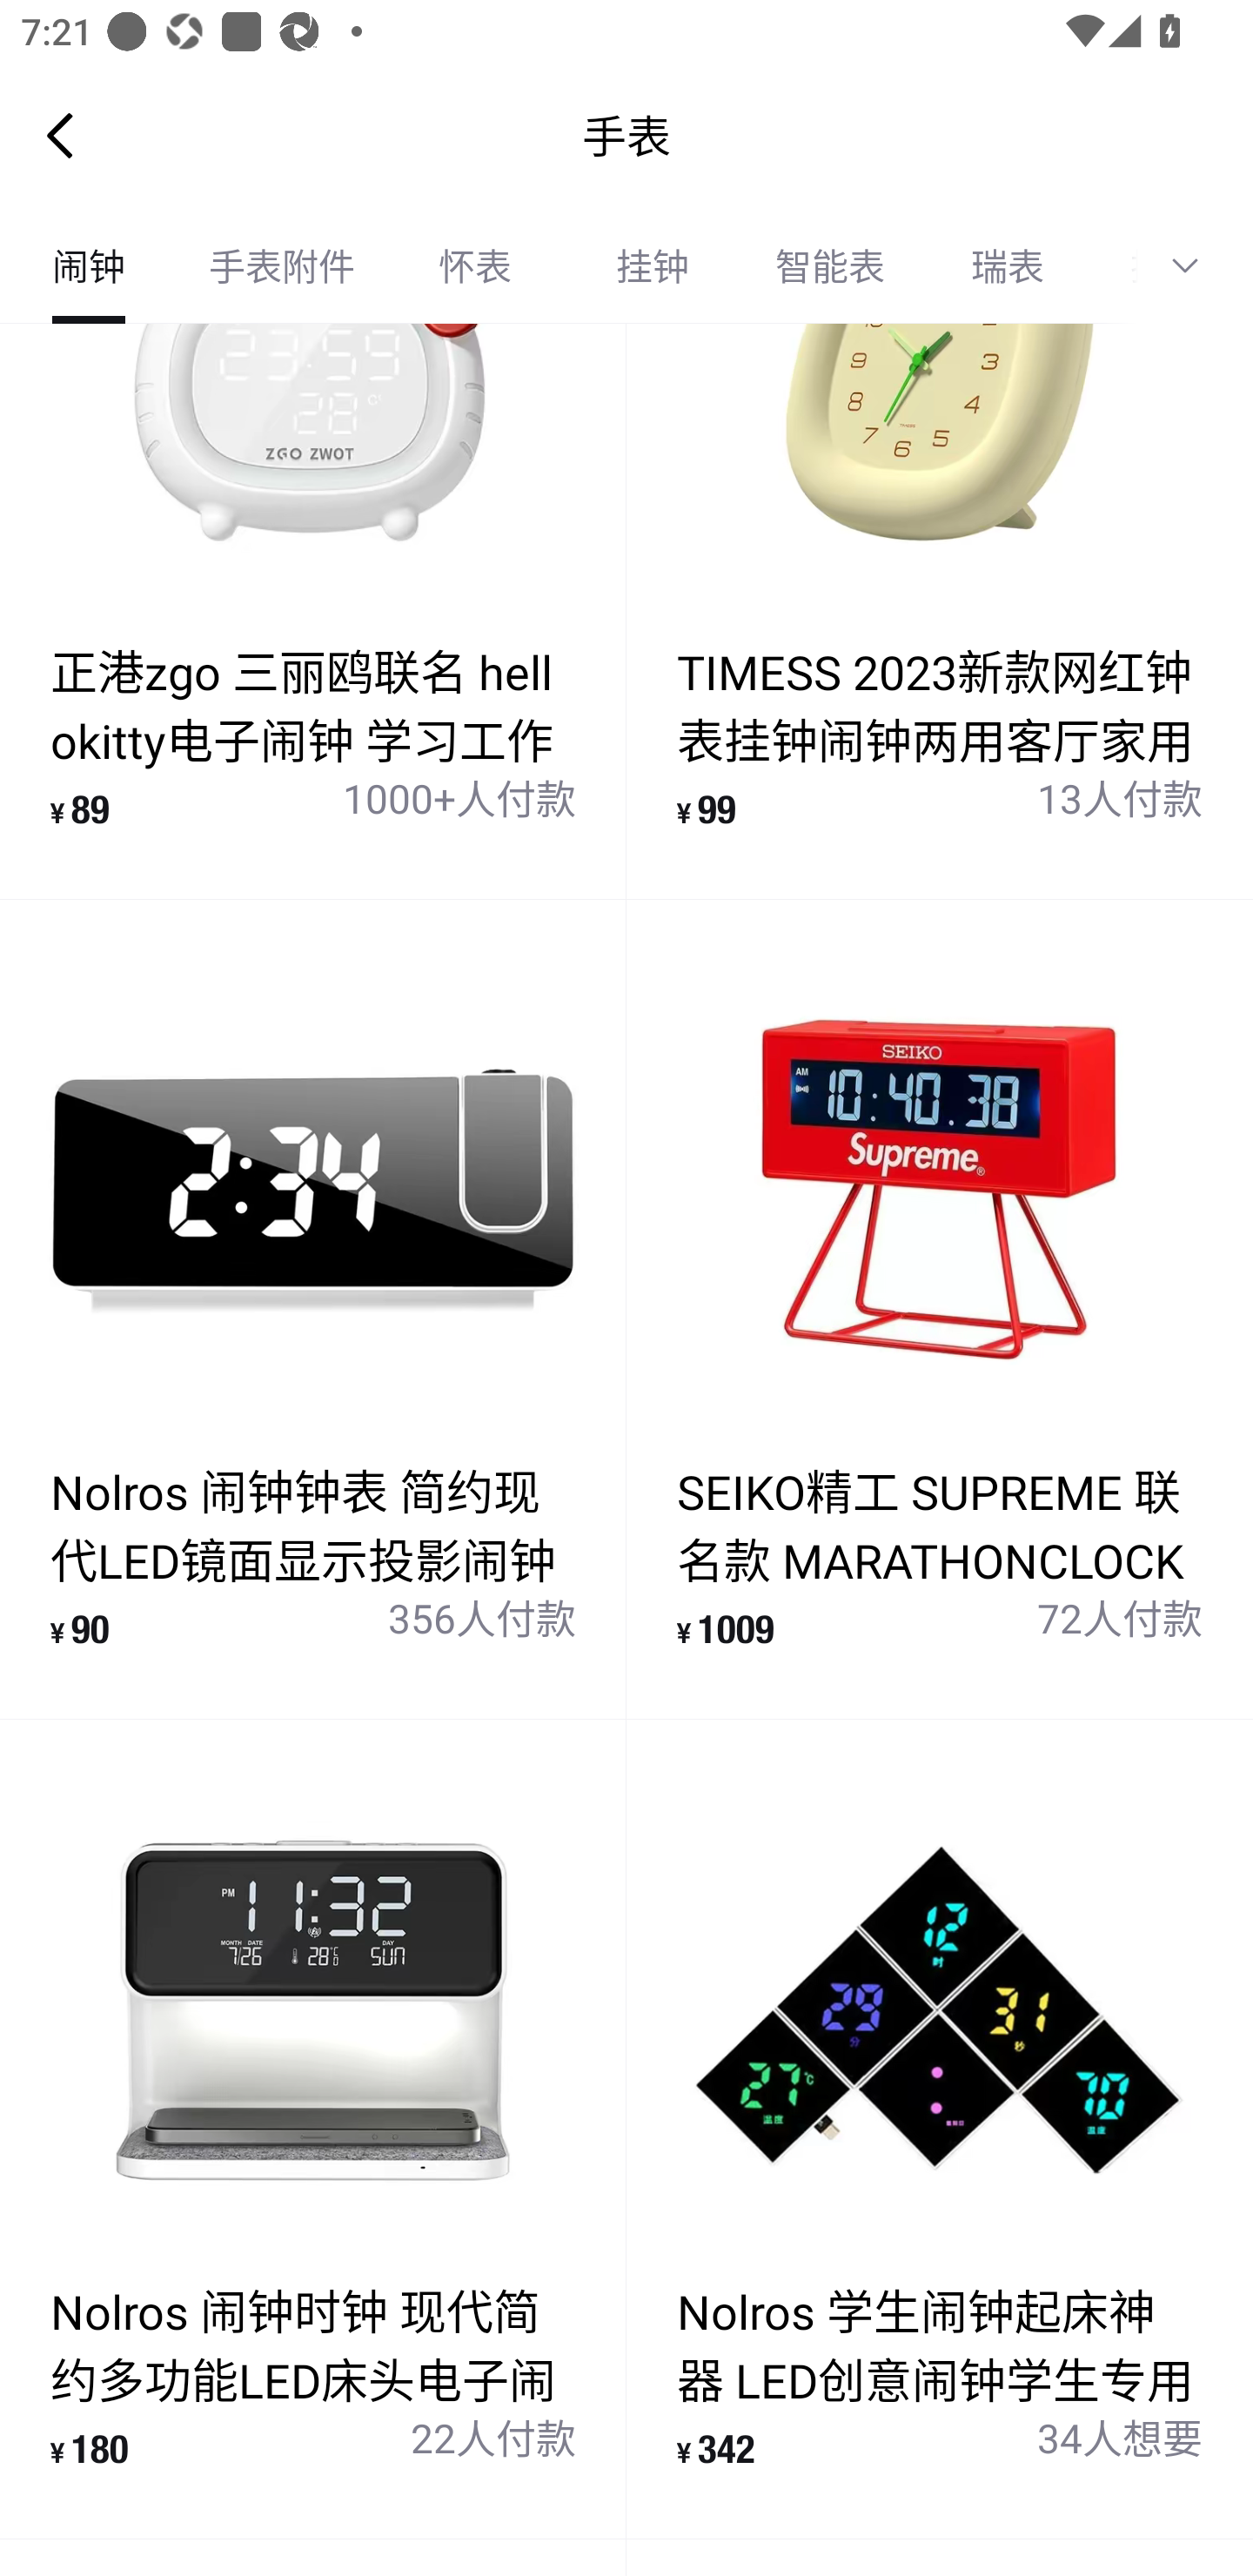 The height and width of the screenshot is (2576, 1253). What do you see at coordinates (60, 135) in the screenshot?
I see `Navigate up` at bounding box center [60, 135].